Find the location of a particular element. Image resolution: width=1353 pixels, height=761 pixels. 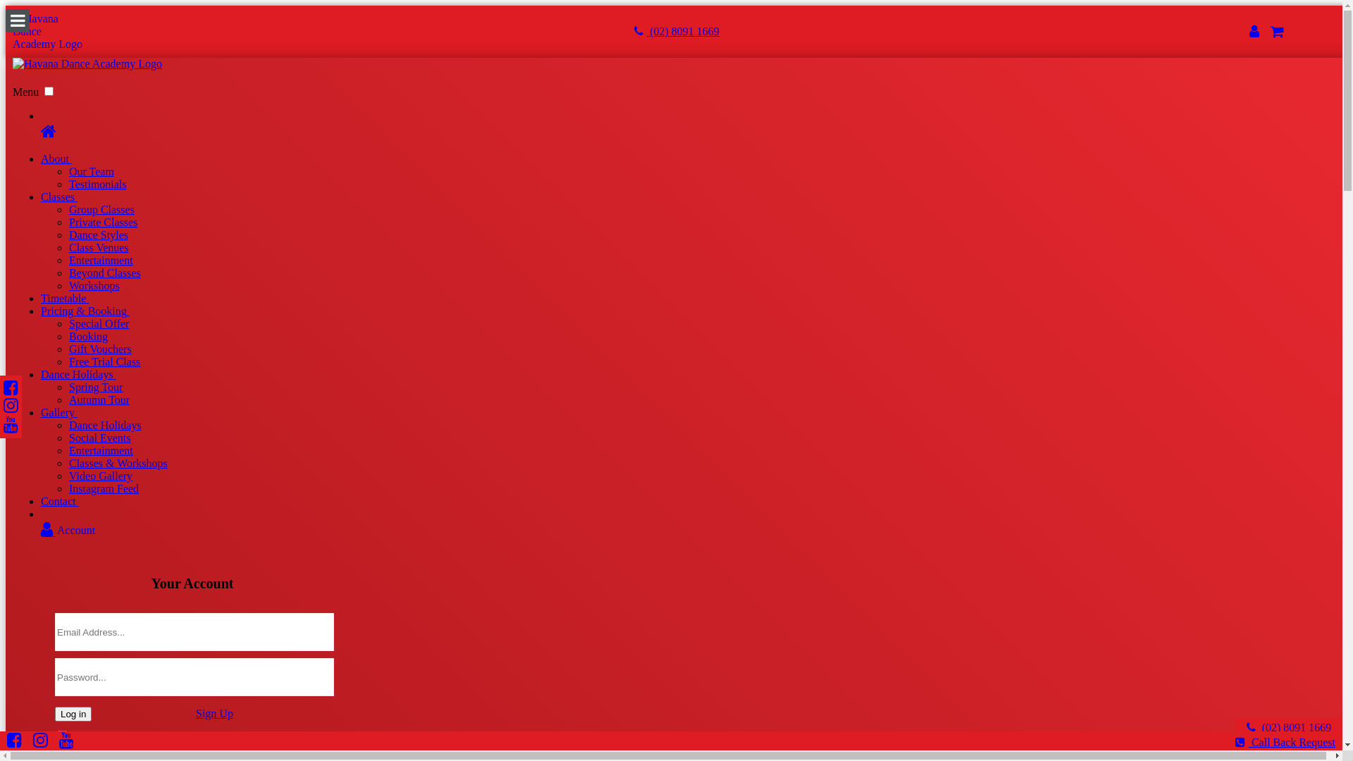

Log in is located at coordinates (73, 714).